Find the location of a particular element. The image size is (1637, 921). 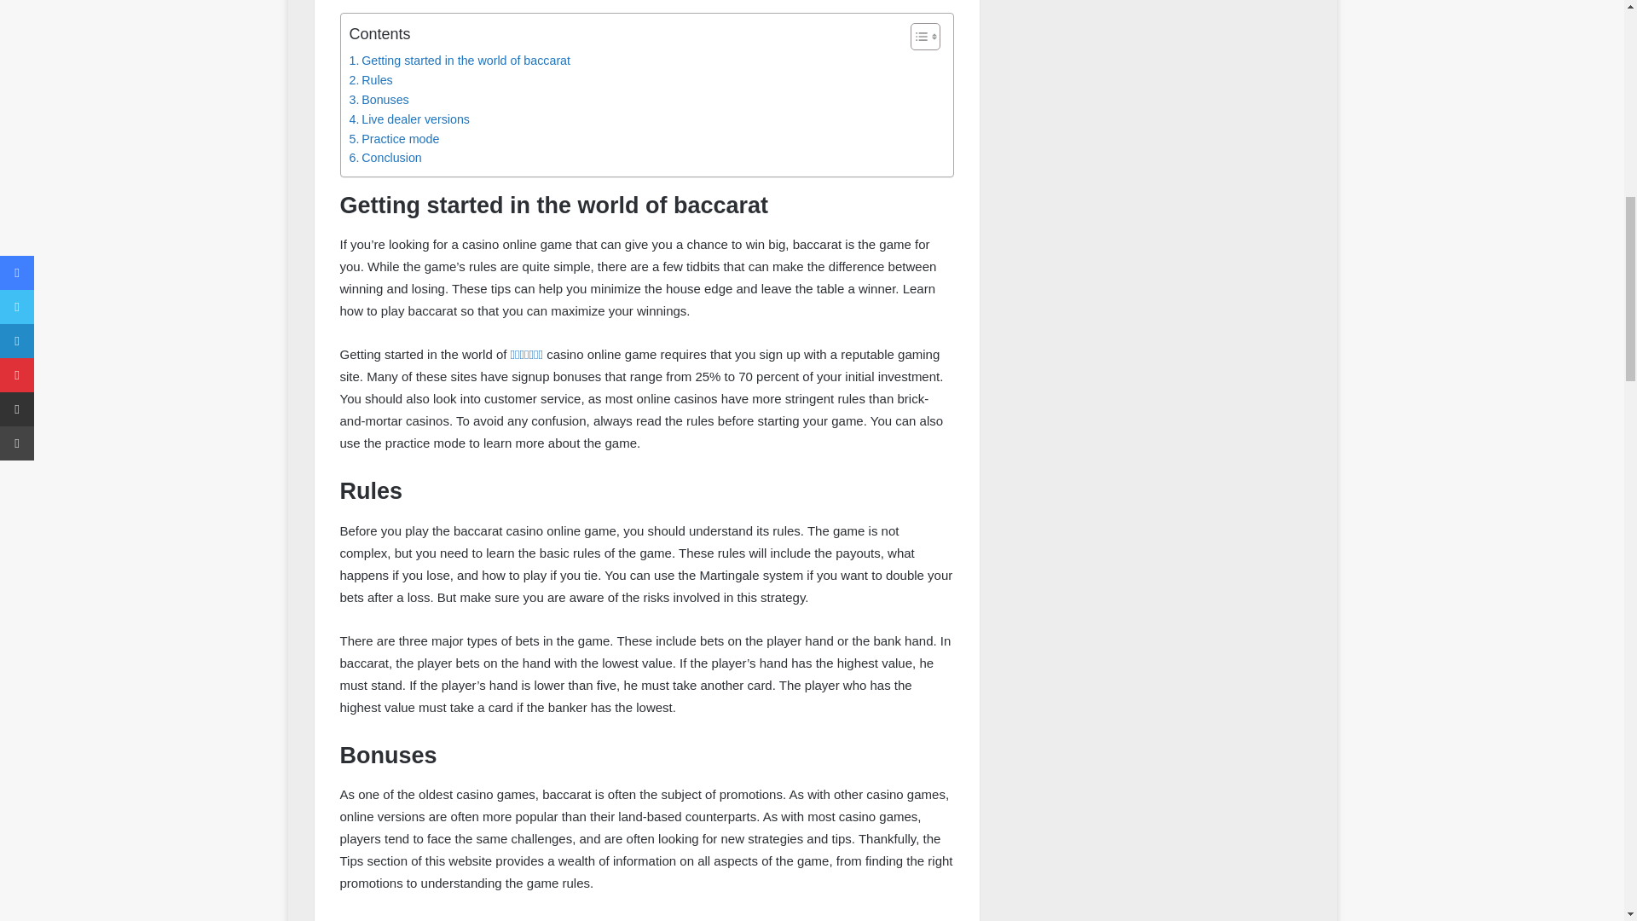

Bonuses is located at coordinates (379, 99).